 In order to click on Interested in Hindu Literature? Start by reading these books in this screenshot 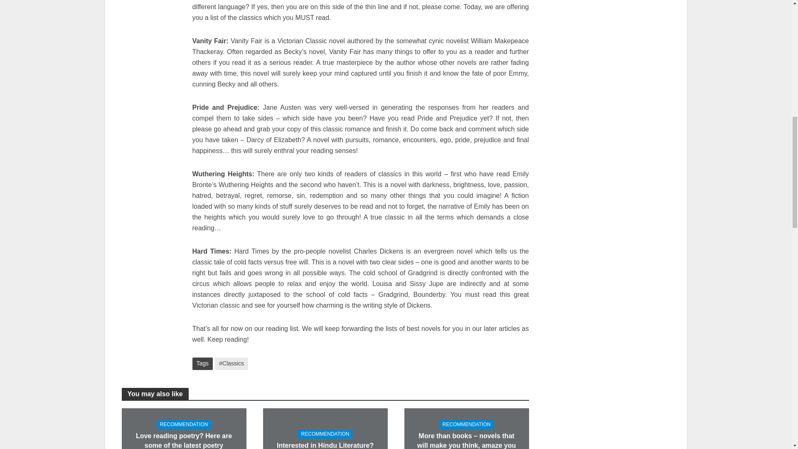, I will do `click(325, 447)`.